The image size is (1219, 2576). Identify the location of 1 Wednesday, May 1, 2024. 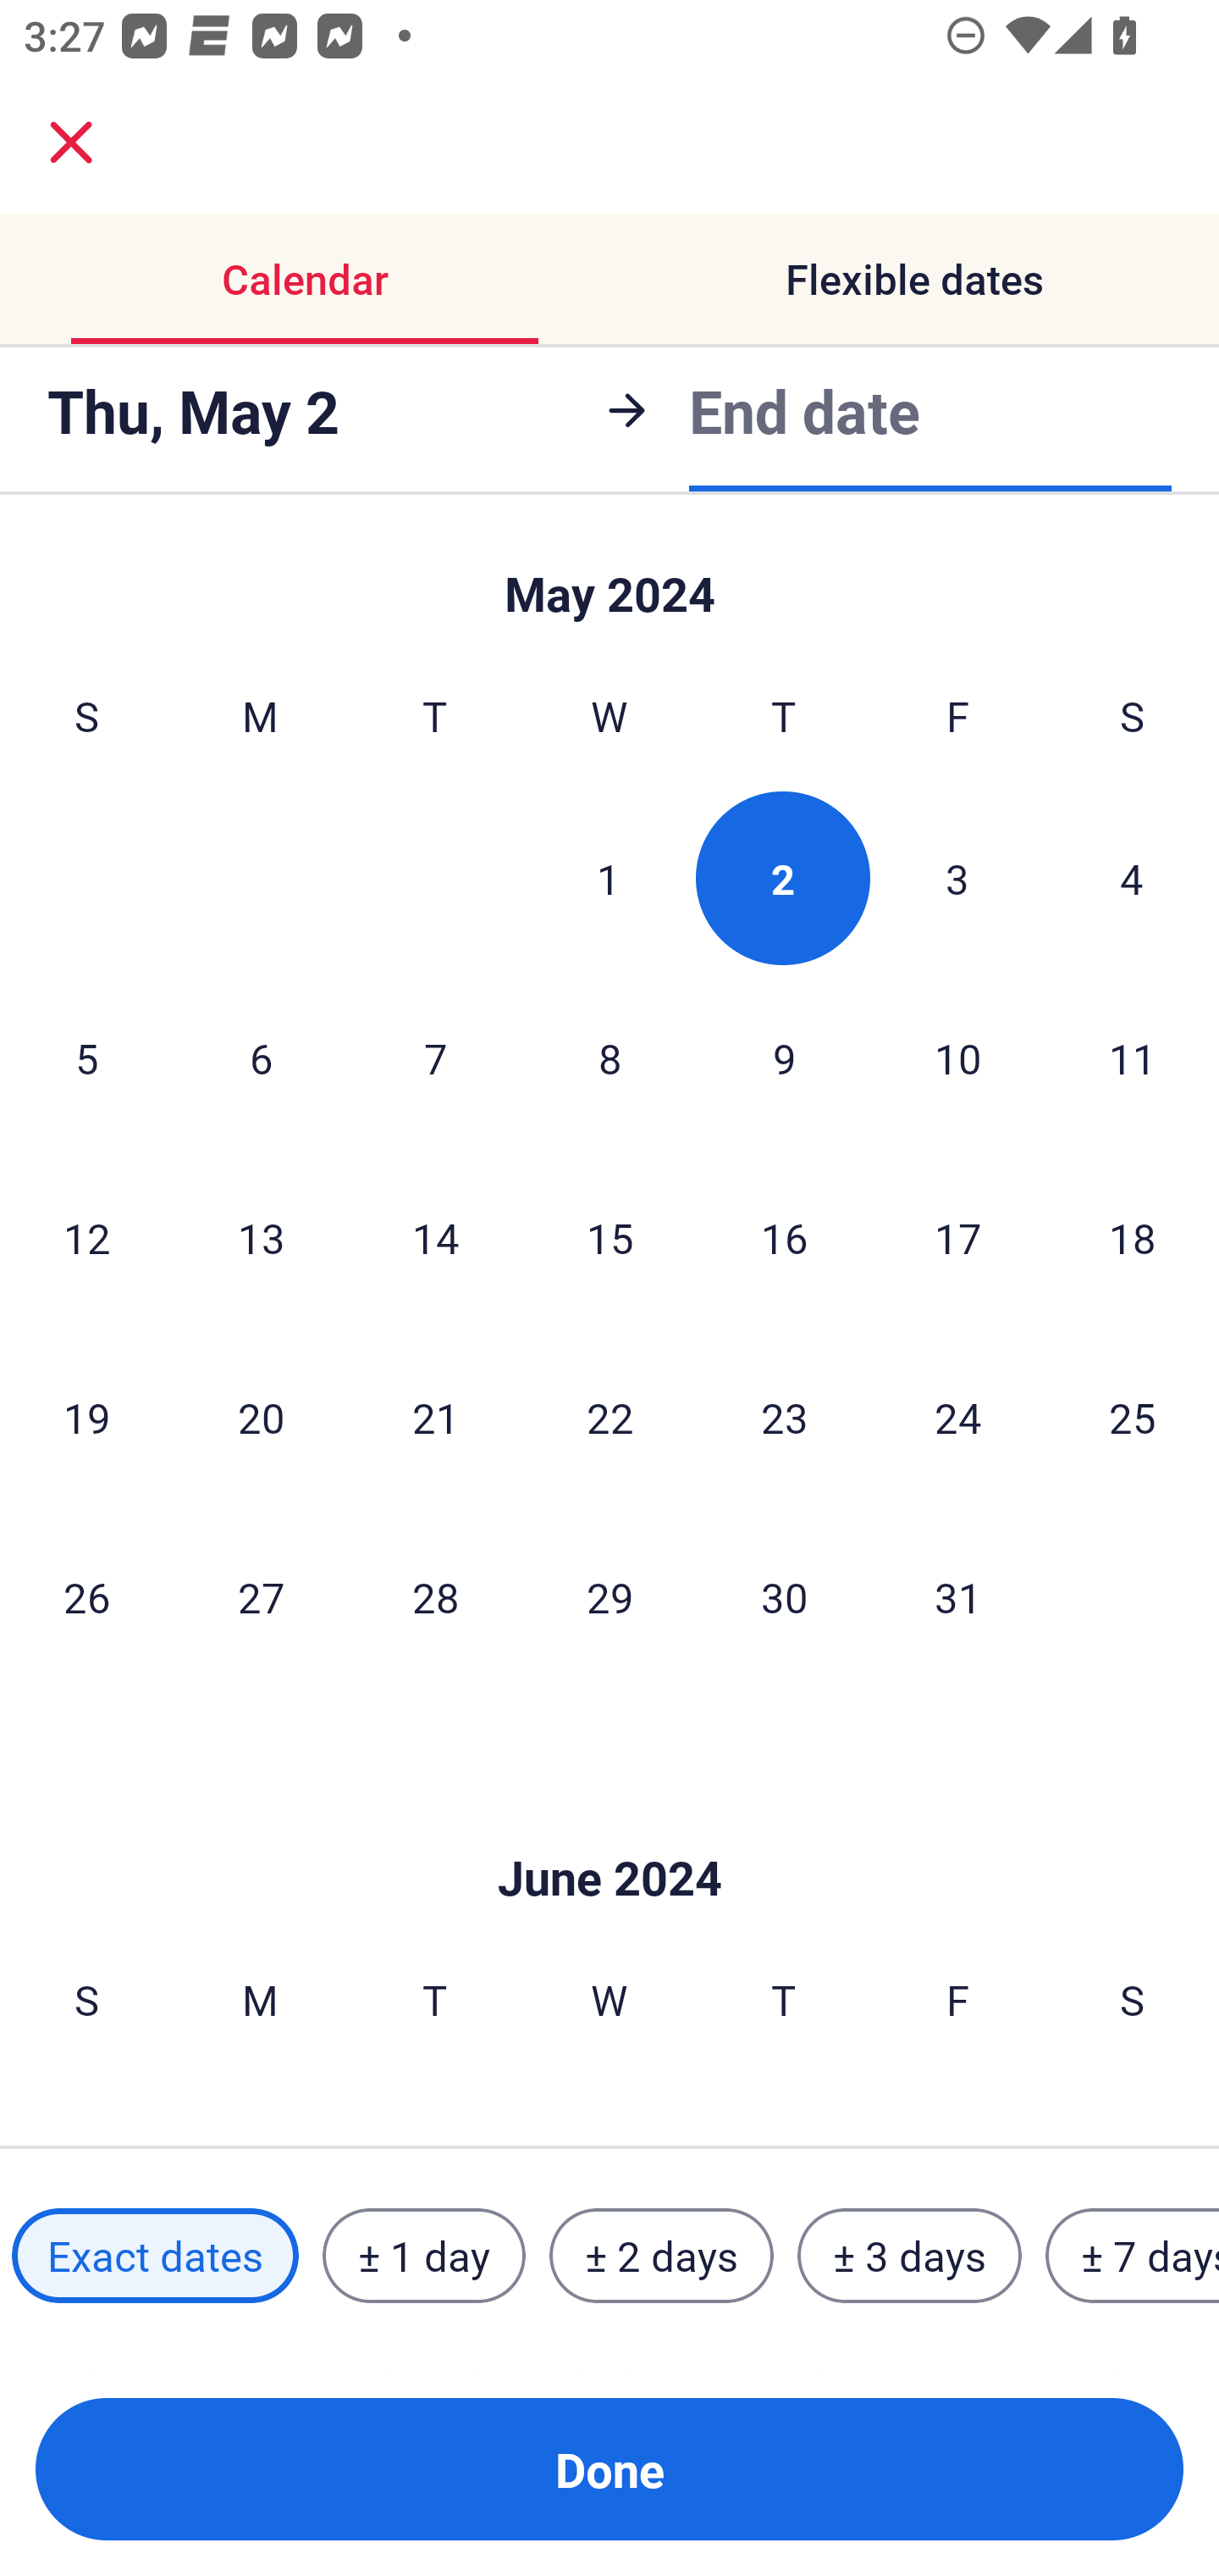
(609, 878).